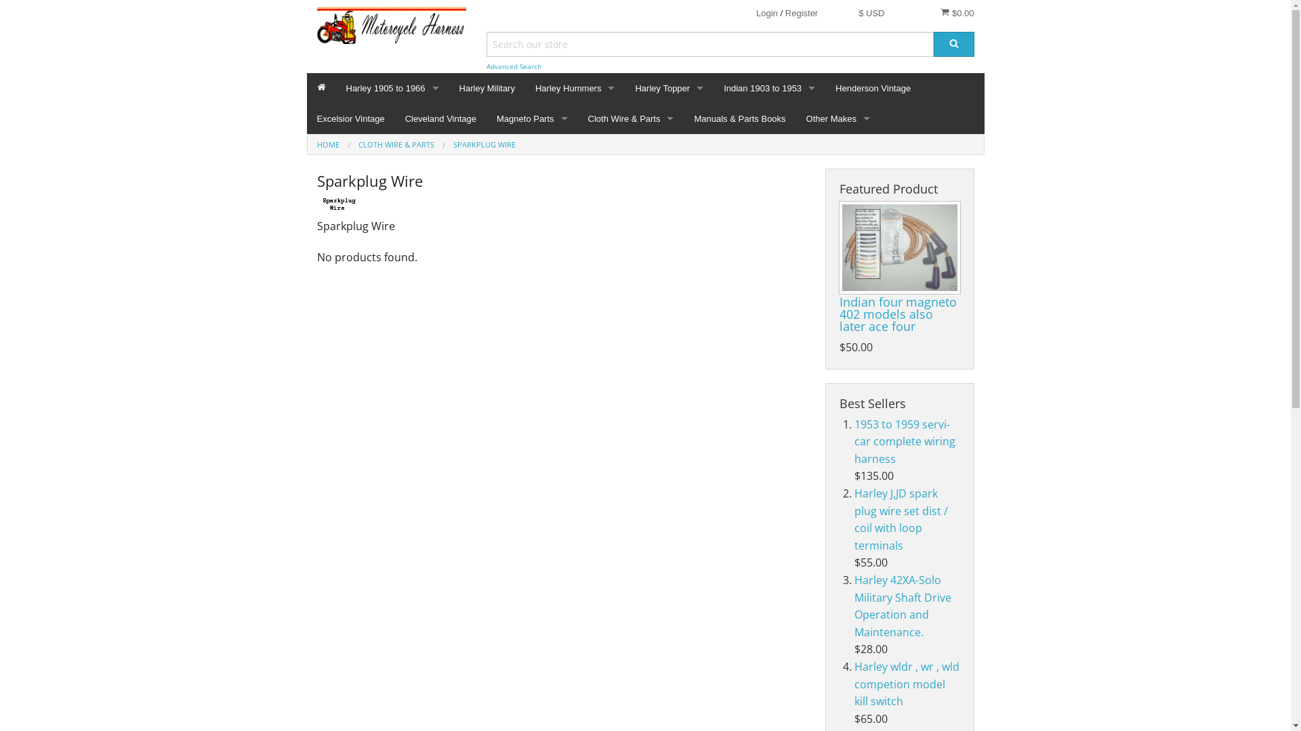 This screenshot has height=731, width=1301. Describe the element at coordinates (575, 167) in the screenshot. I see `Sheet Metal.` at that location.